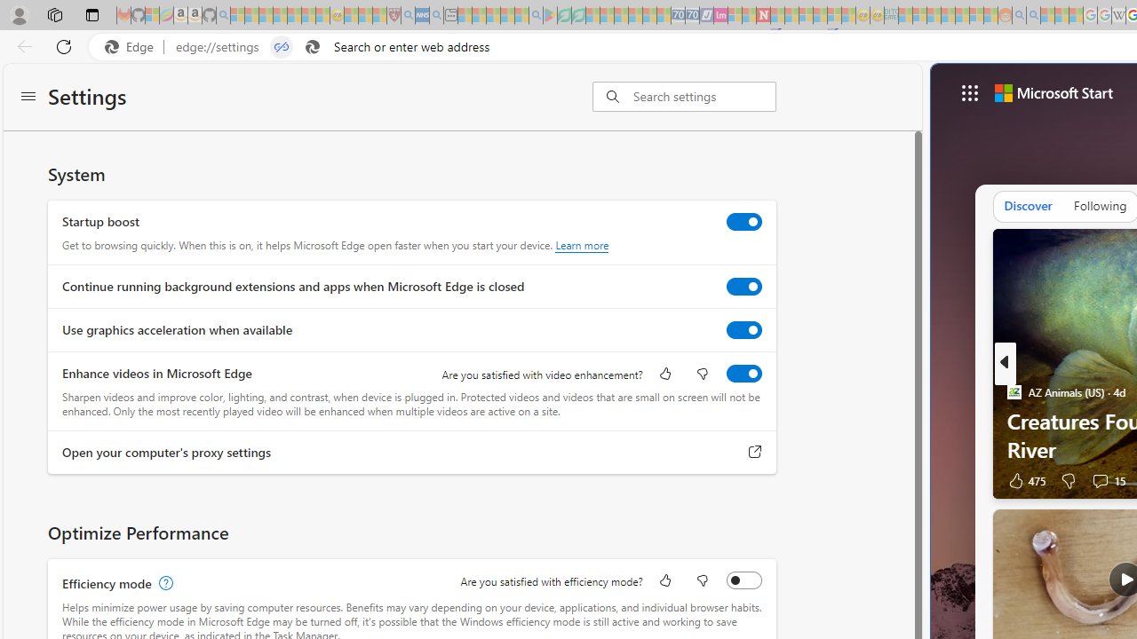  Describe the element at coordinates (564, 16) in the screenshot. I see `Terms of Use Agreement - Sleeping` at that location.